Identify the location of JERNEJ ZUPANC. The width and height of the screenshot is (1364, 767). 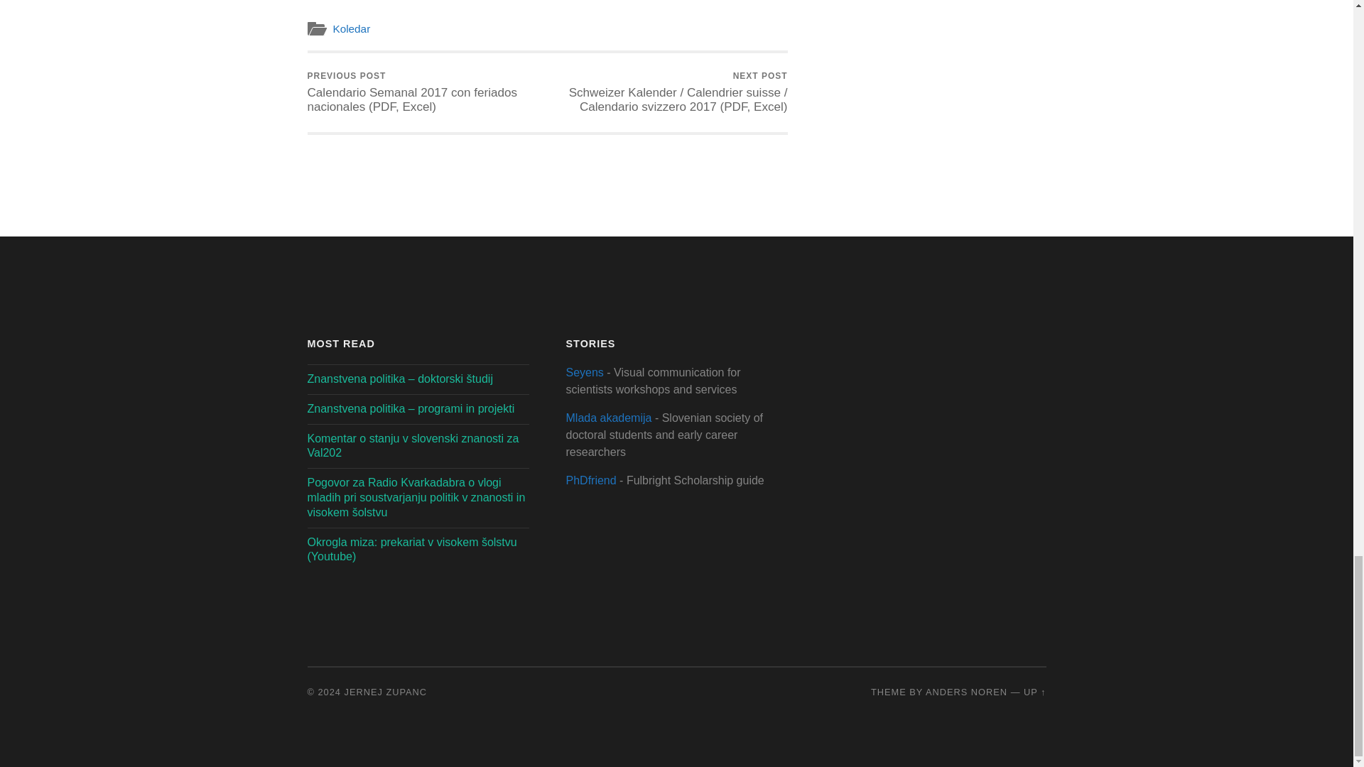
(386, 692).